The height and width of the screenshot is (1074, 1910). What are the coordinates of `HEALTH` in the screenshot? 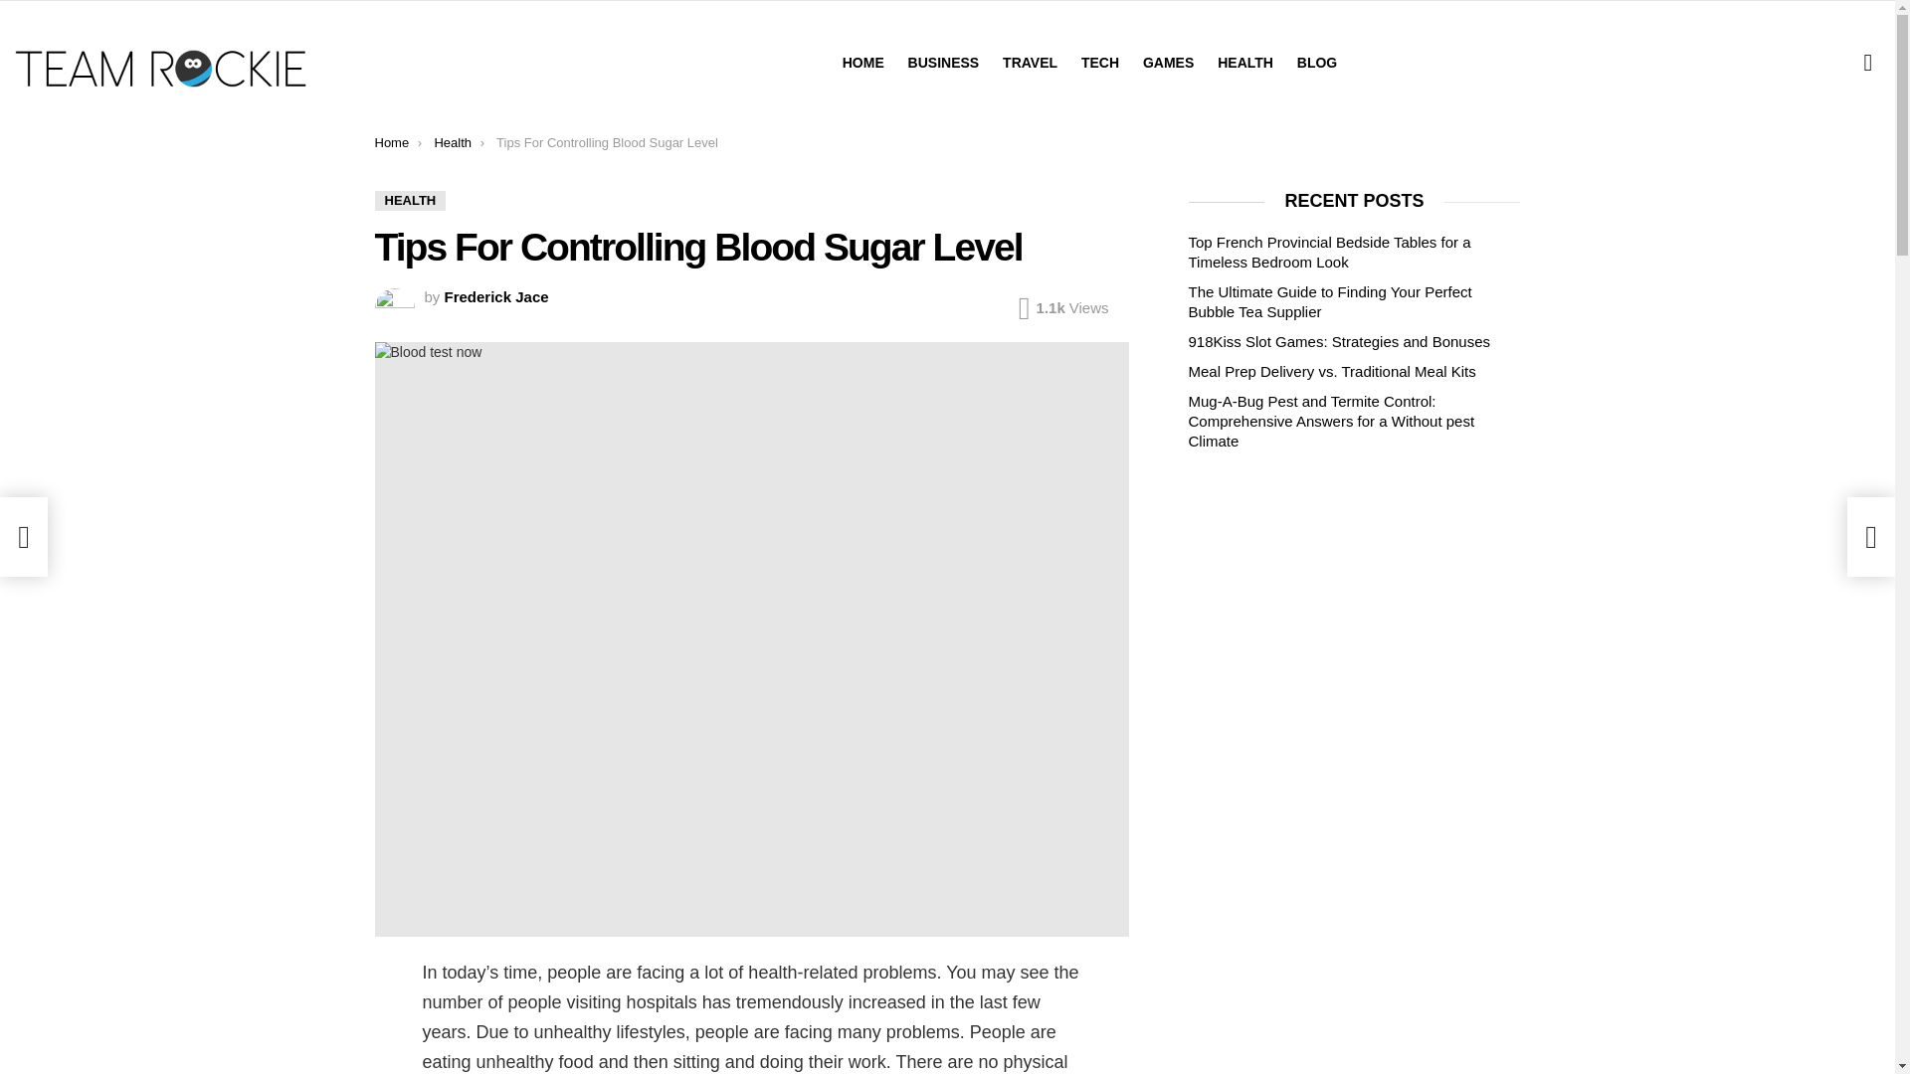 It's located at (410, 201).